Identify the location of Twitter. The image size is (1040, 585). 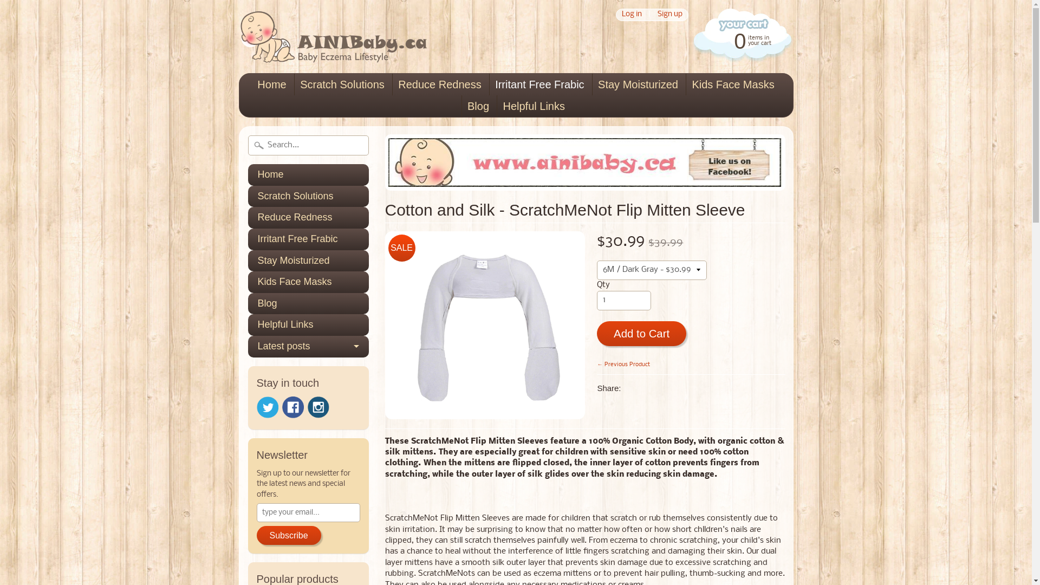
(268, 407).